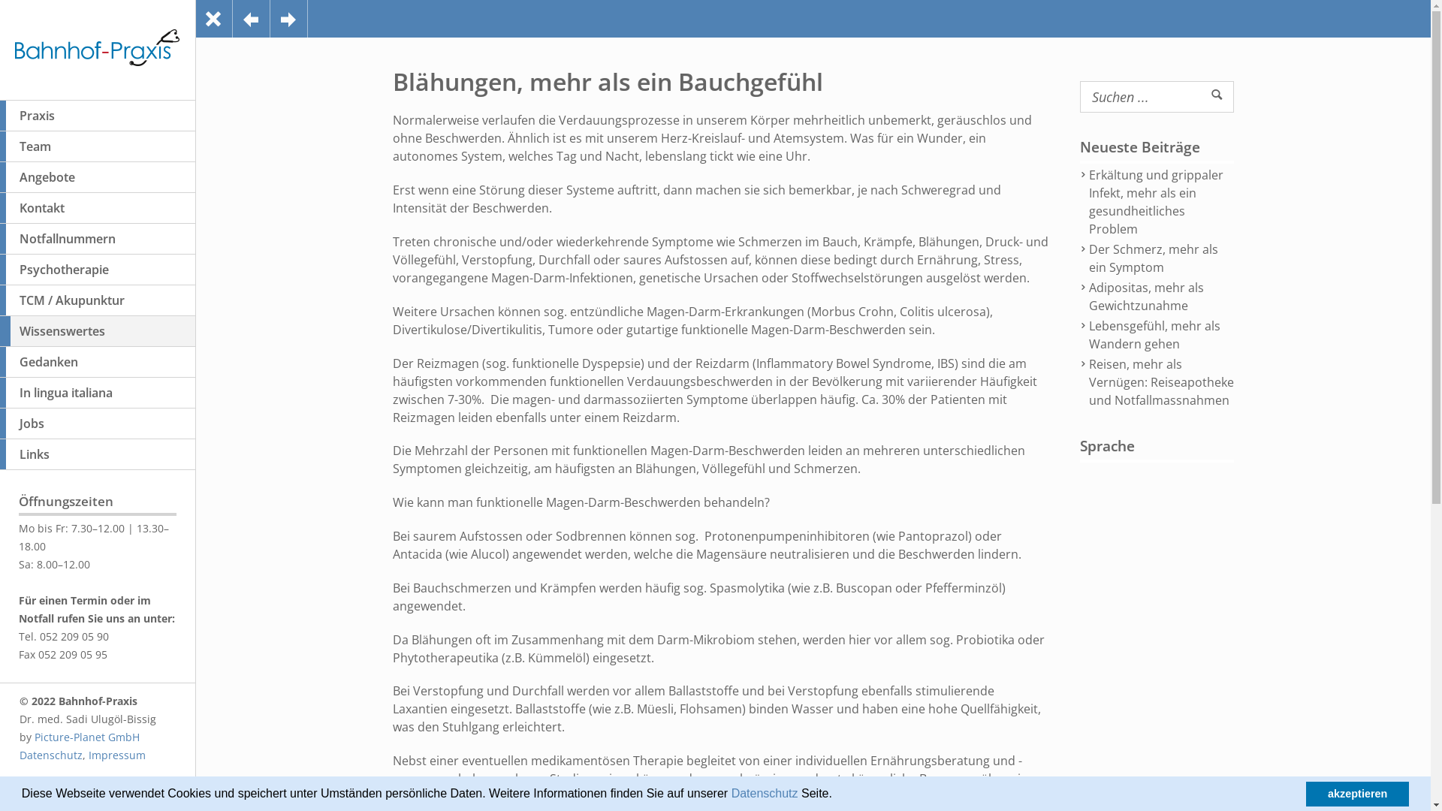 The height and width of the screenshot is (811, 1442). What do you see at coordinates (87, 737) in the screenshot?
I see `Picture-Planet GmbH` at bounding box center [87, 737].